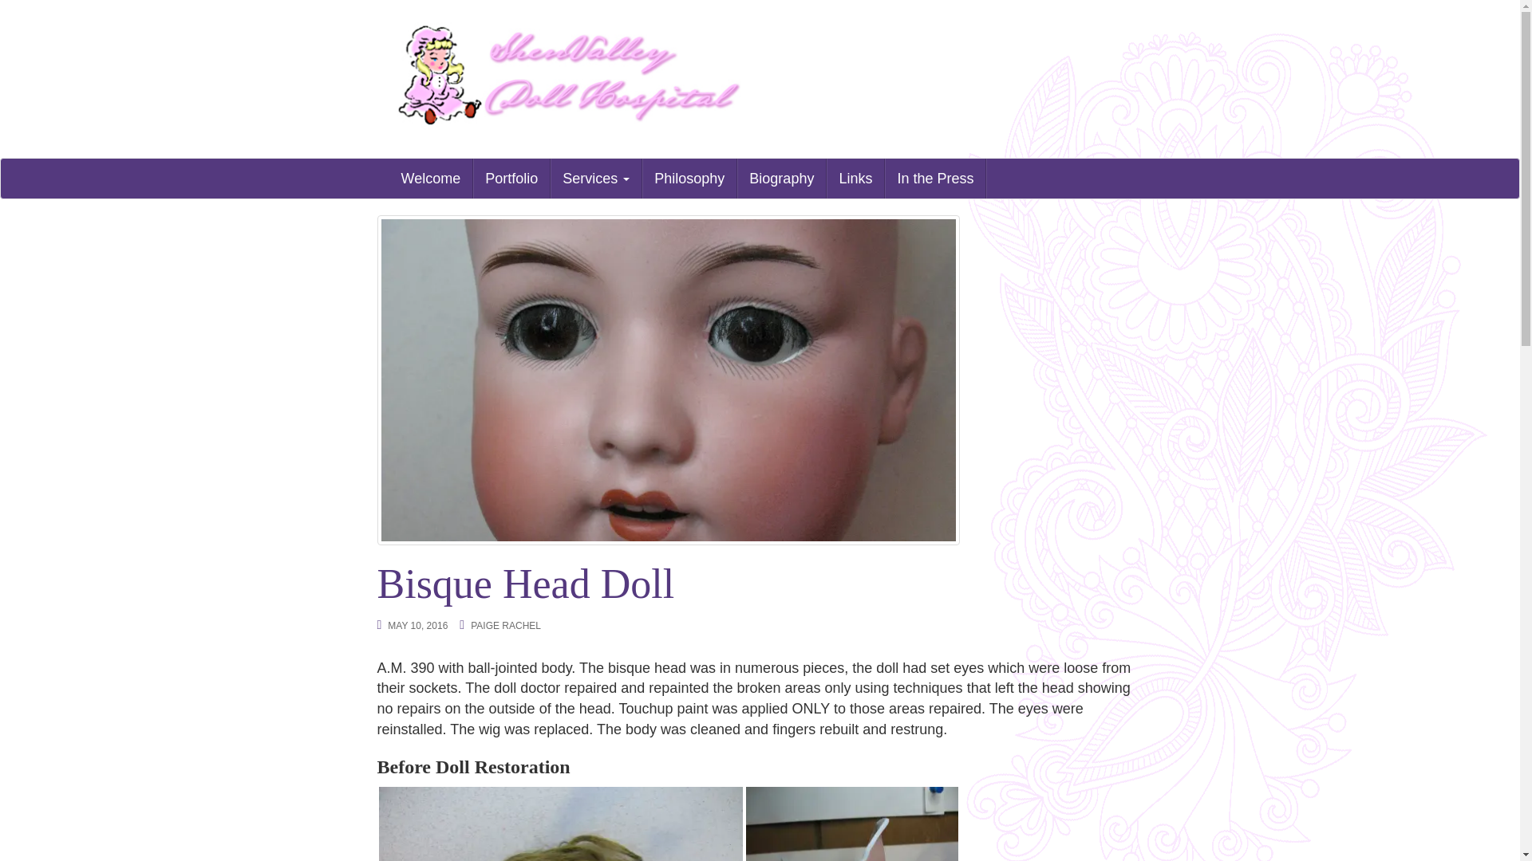  Describe the element at coordinates (505, 625) in the screenshot. I see `PAIGE RACHEL` at that location.